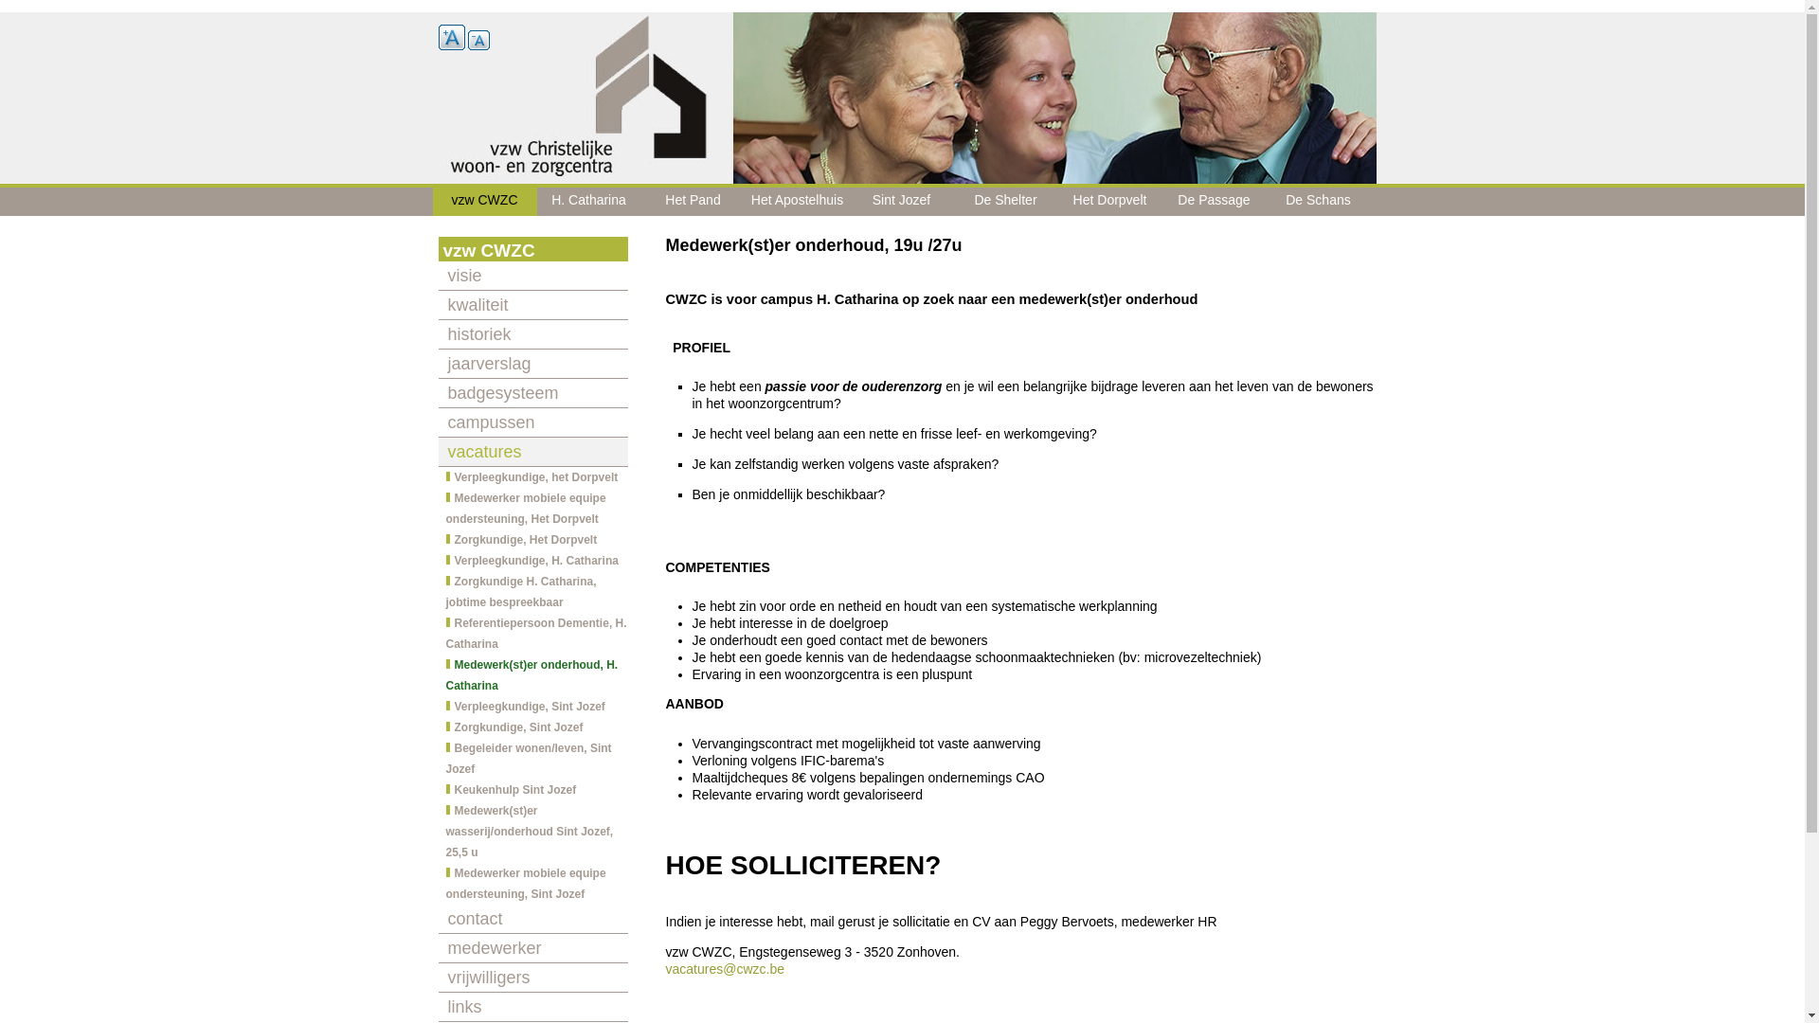 Image resolution: width=1819 pixels, height=1023 pixels. Describe the element at coordinates (693, 200) in the screenshot. I see `Het Pand` at that location.